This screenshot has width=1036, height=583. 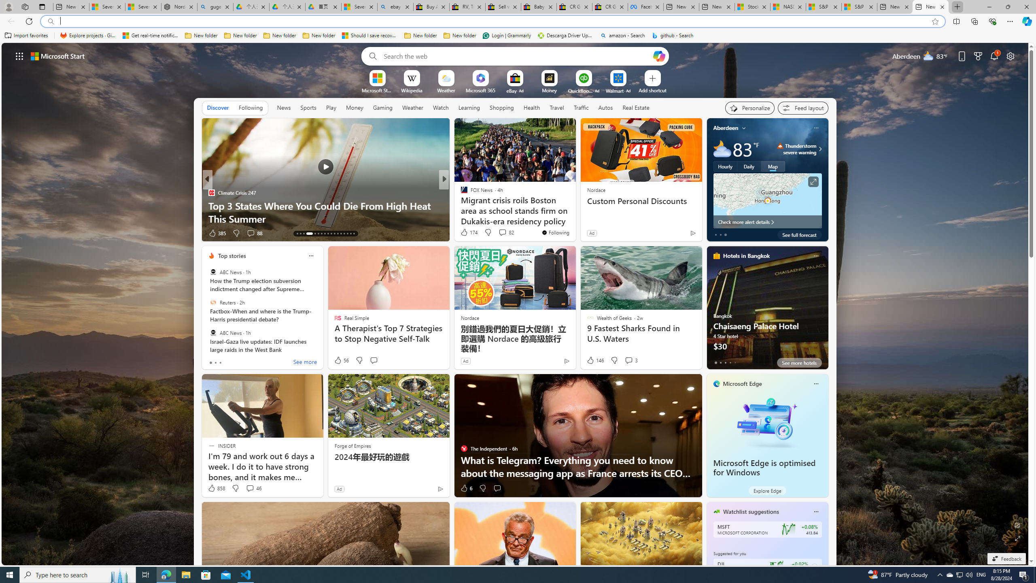 What do you see at coordinates (497, 233) in the screenshot?
I see `View comments 1 Comment` at bounding box center [497, 233].